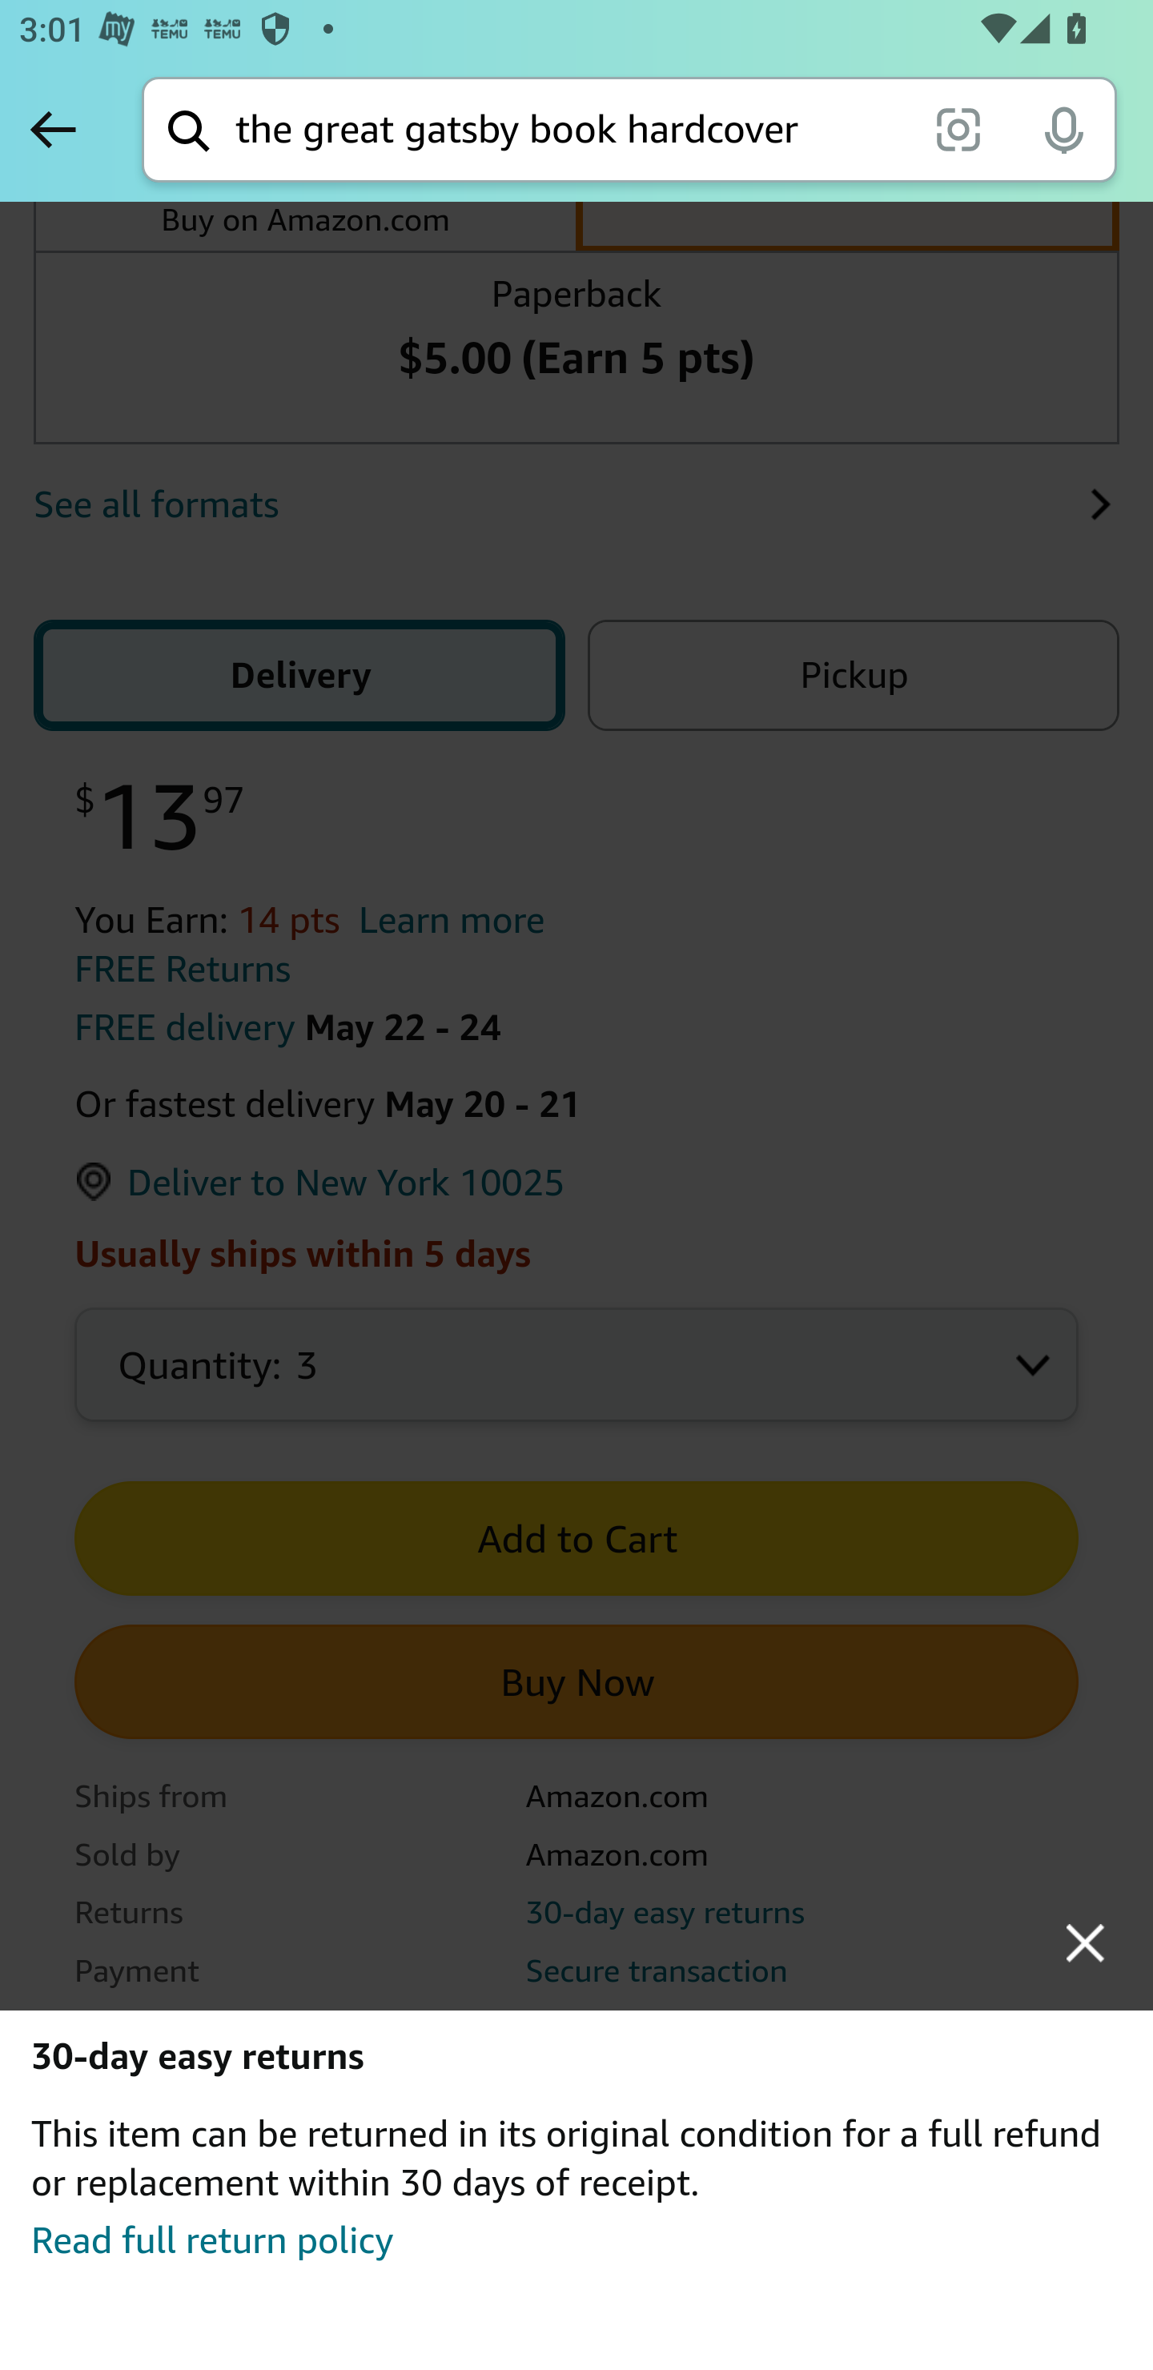 Image resolution: width=1153 pixels, height=2370 pixels. What do you see at coordinates (1086, 1942) in the screenshot?
I see `close` at bounding box center [1086, 1942].